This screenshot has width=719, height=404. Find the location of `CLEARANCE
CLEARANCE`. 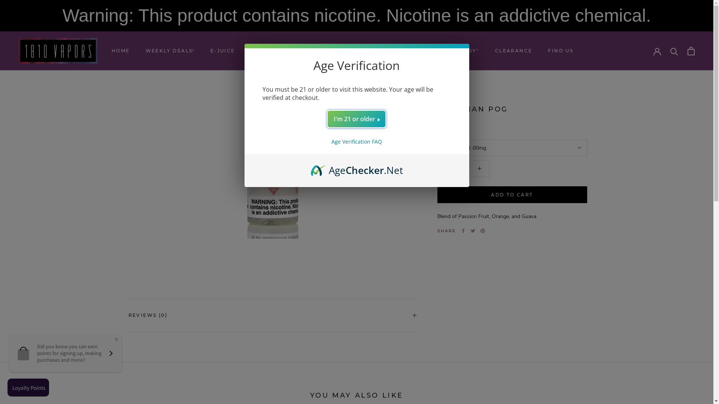

CLEARANCE
CLEARANCE is located at coordinates (514, 51).